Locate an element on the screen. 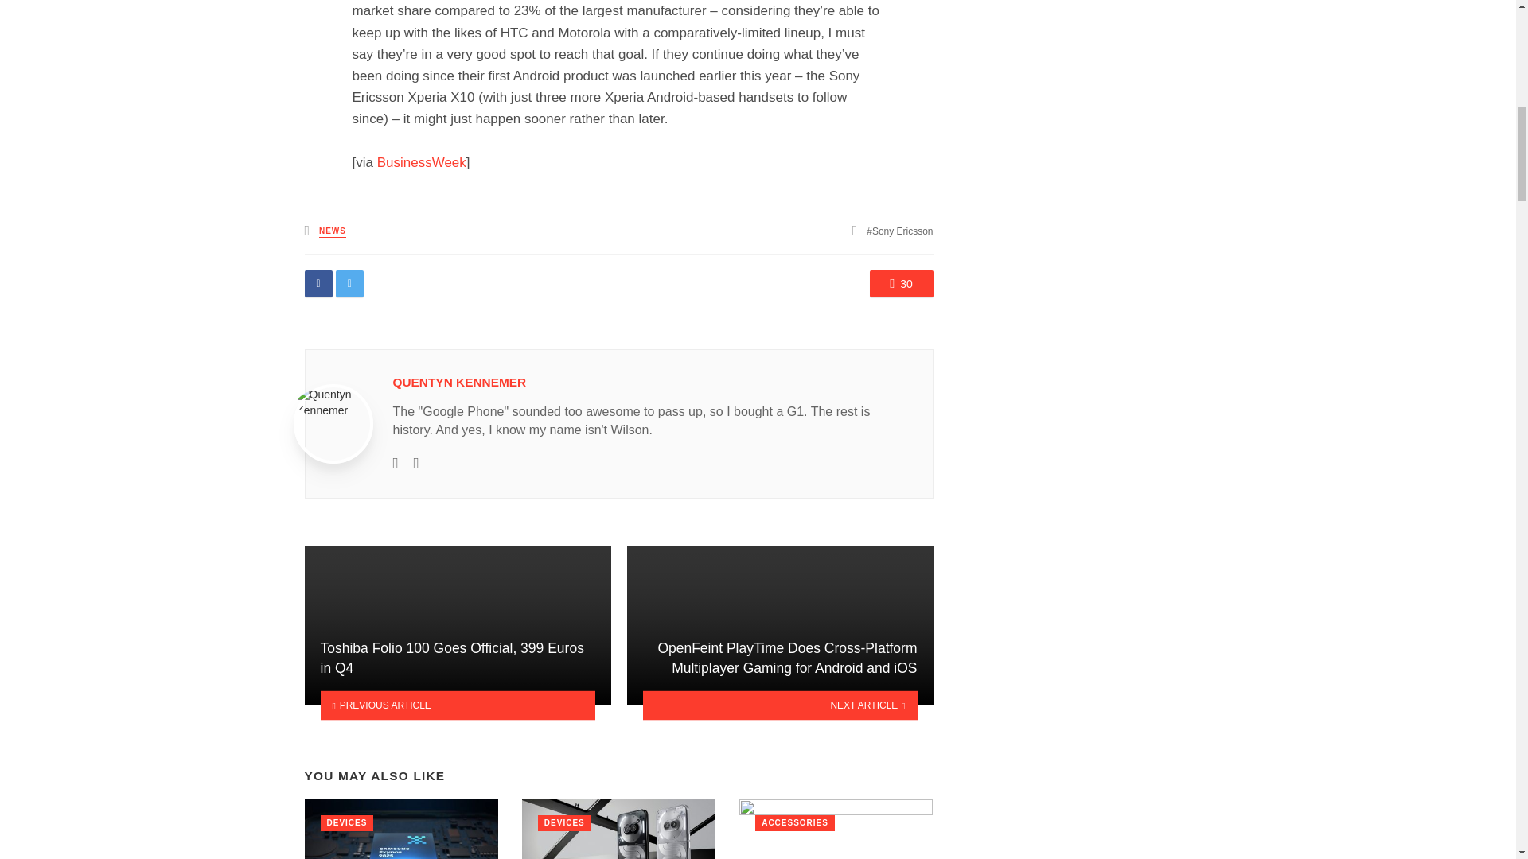 Image resolution: width=1528 pixels, height=859 pixels. BusinessWeek is located at coordinates (422, 162).